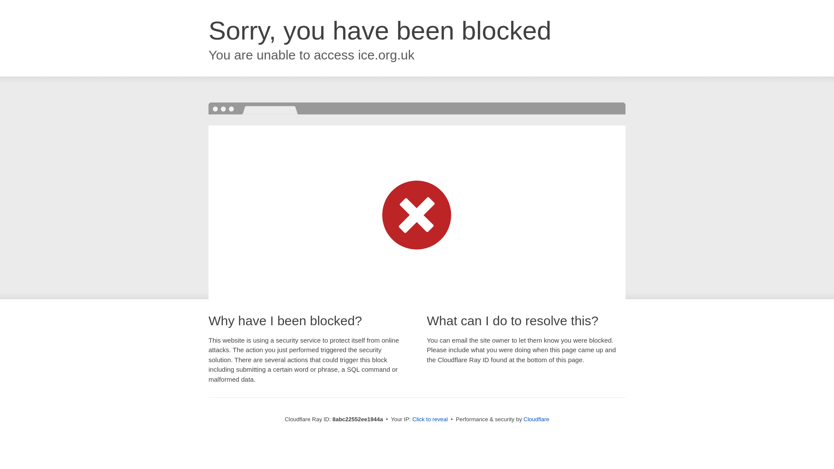 This screenshot has width=834, height=469. What do you see at coordinates (429, 419) in the screenshot?
I see `Click to reveal` at bounding box center [429, 419].